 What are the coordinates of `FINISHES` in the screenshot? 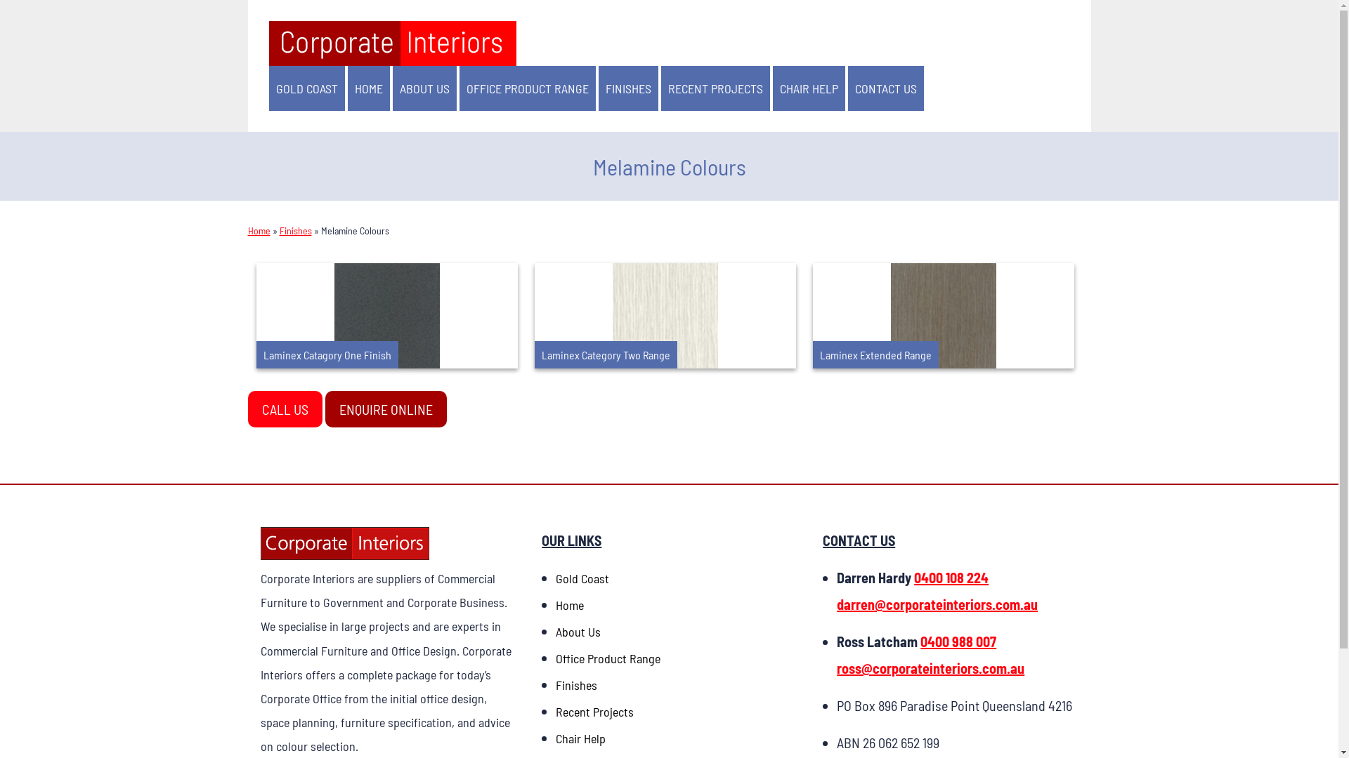 It's located at (628, 88).